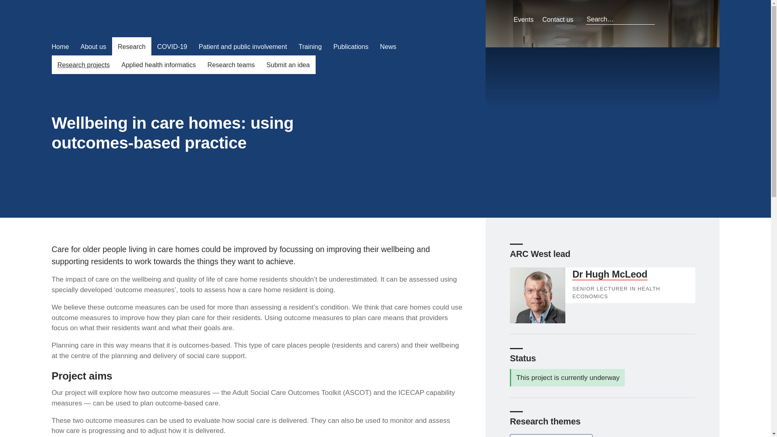 Image resolution: width=777 pixels, height=437 pixels. Describe the element at coordinates (60, 46) in the screenshot. I see `Home` at that location.